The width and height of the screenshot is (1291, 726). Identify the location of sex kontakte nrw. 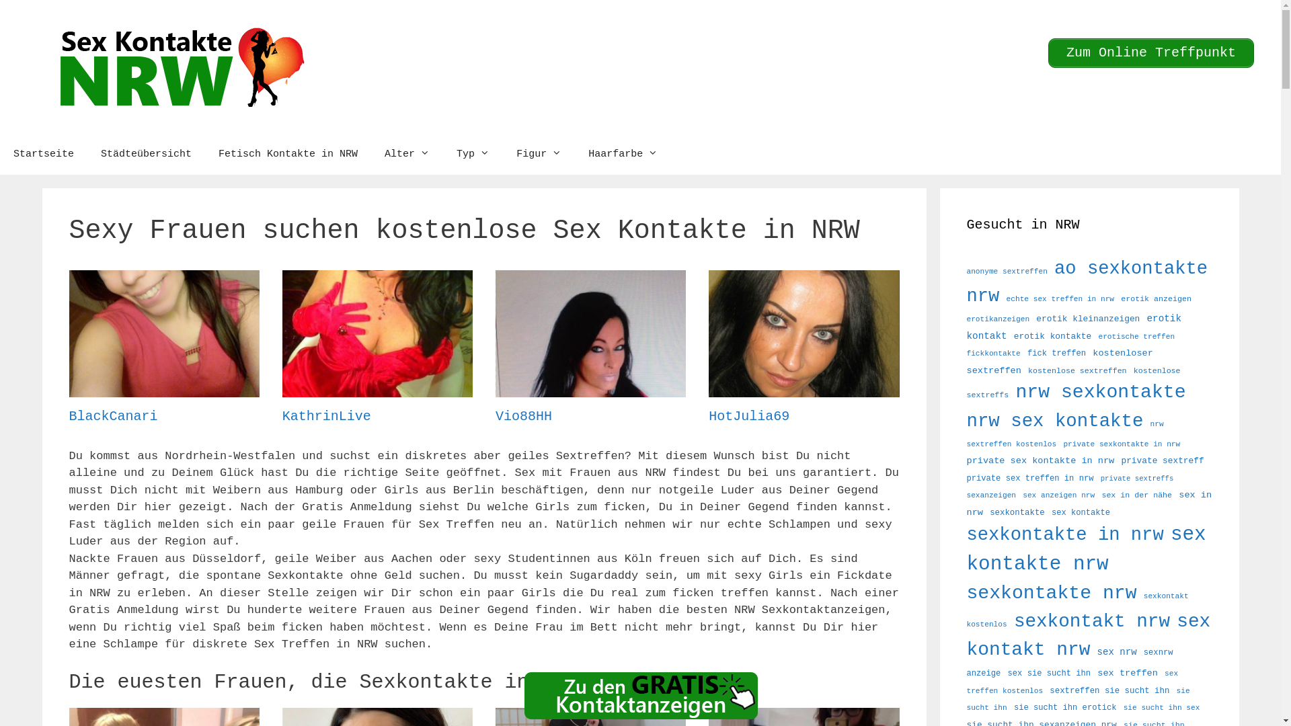
(1087, 550).